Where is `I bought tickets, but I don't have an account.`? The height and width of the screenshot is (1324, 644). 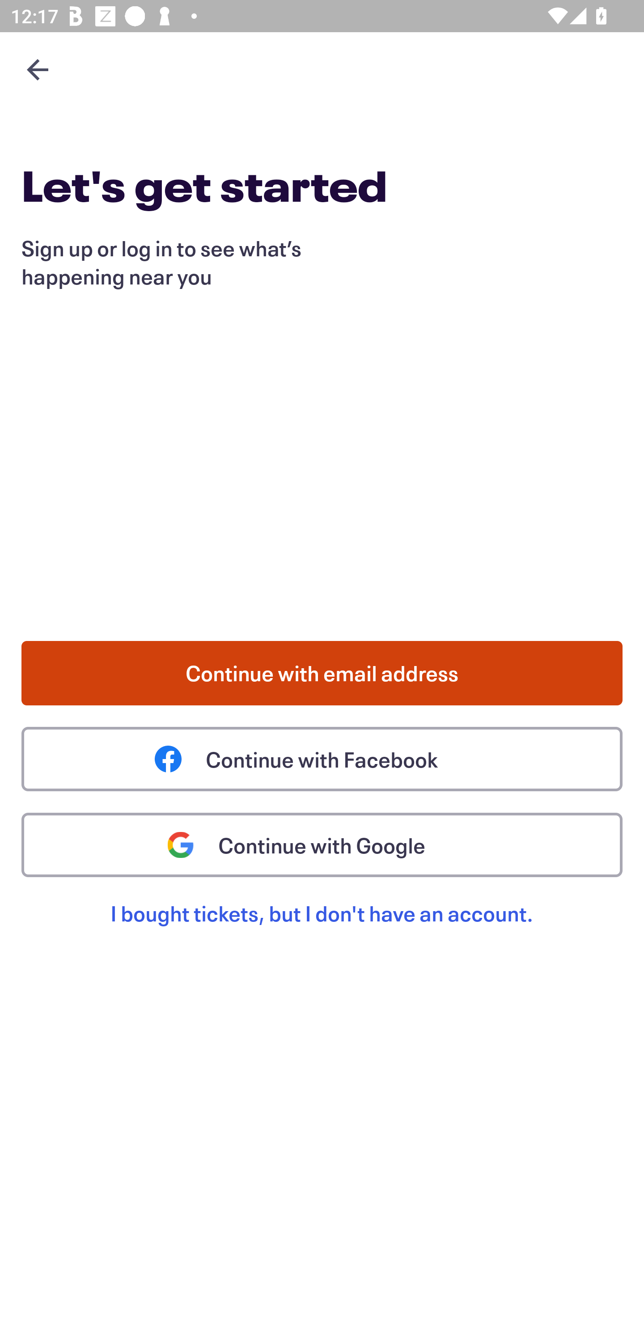 I bought tickets, but I don't have an account. is located at coordinates (322, 930).